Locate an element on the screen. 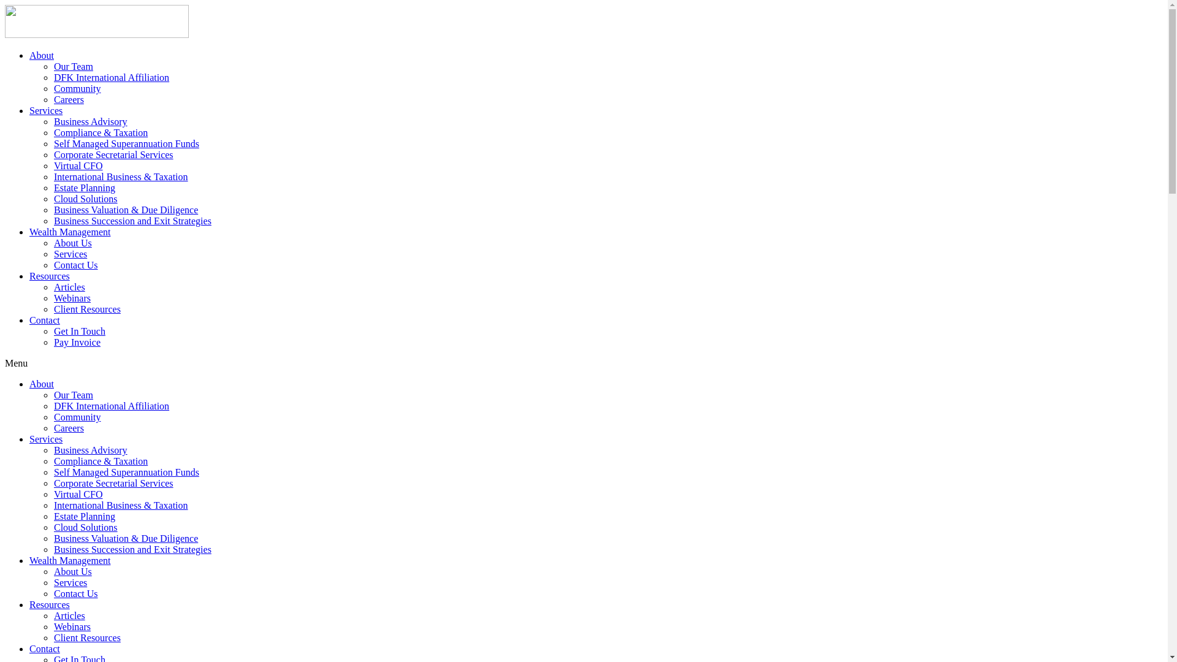 This screenshot has height=662, width=1177. Our Team is located at coordinates (74, 66).